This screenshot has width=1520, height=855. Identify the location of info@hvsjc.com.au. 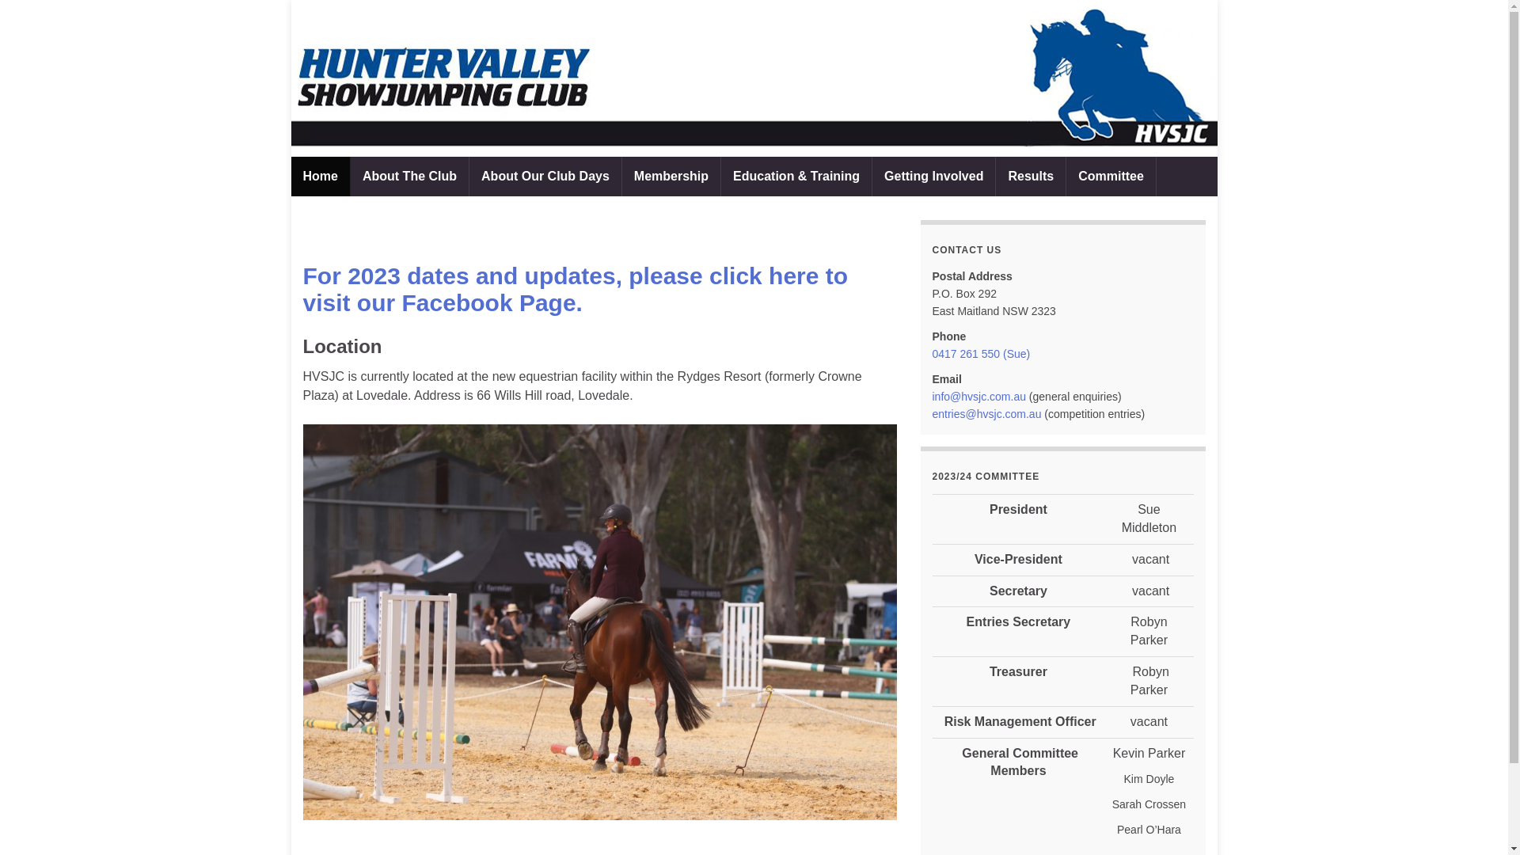
(979, 396).